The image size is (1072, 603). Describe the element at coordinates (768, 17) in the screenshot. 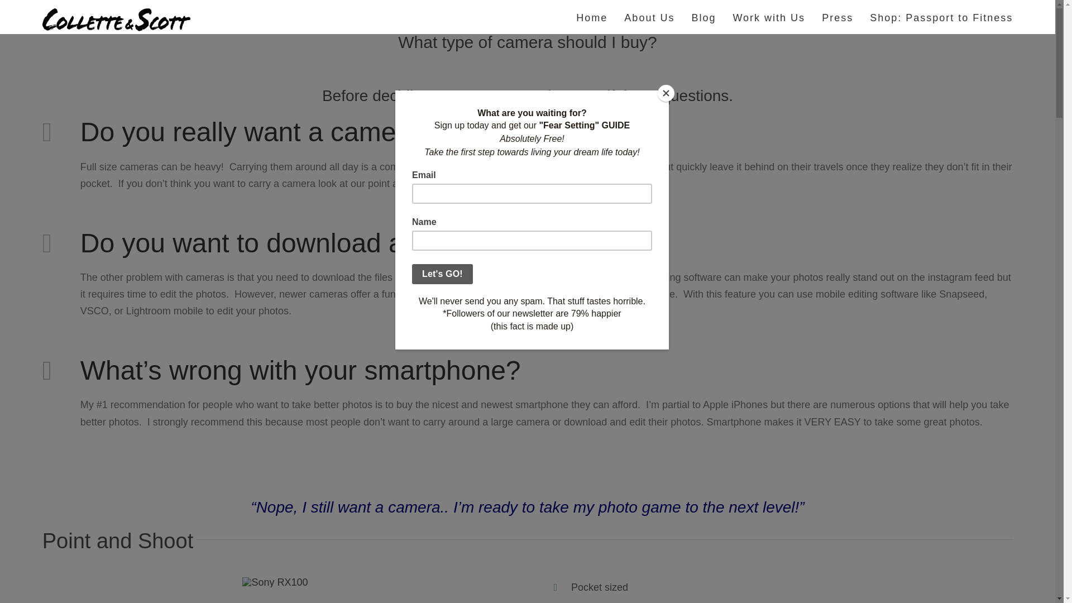

I see `Work with Us` at that location.